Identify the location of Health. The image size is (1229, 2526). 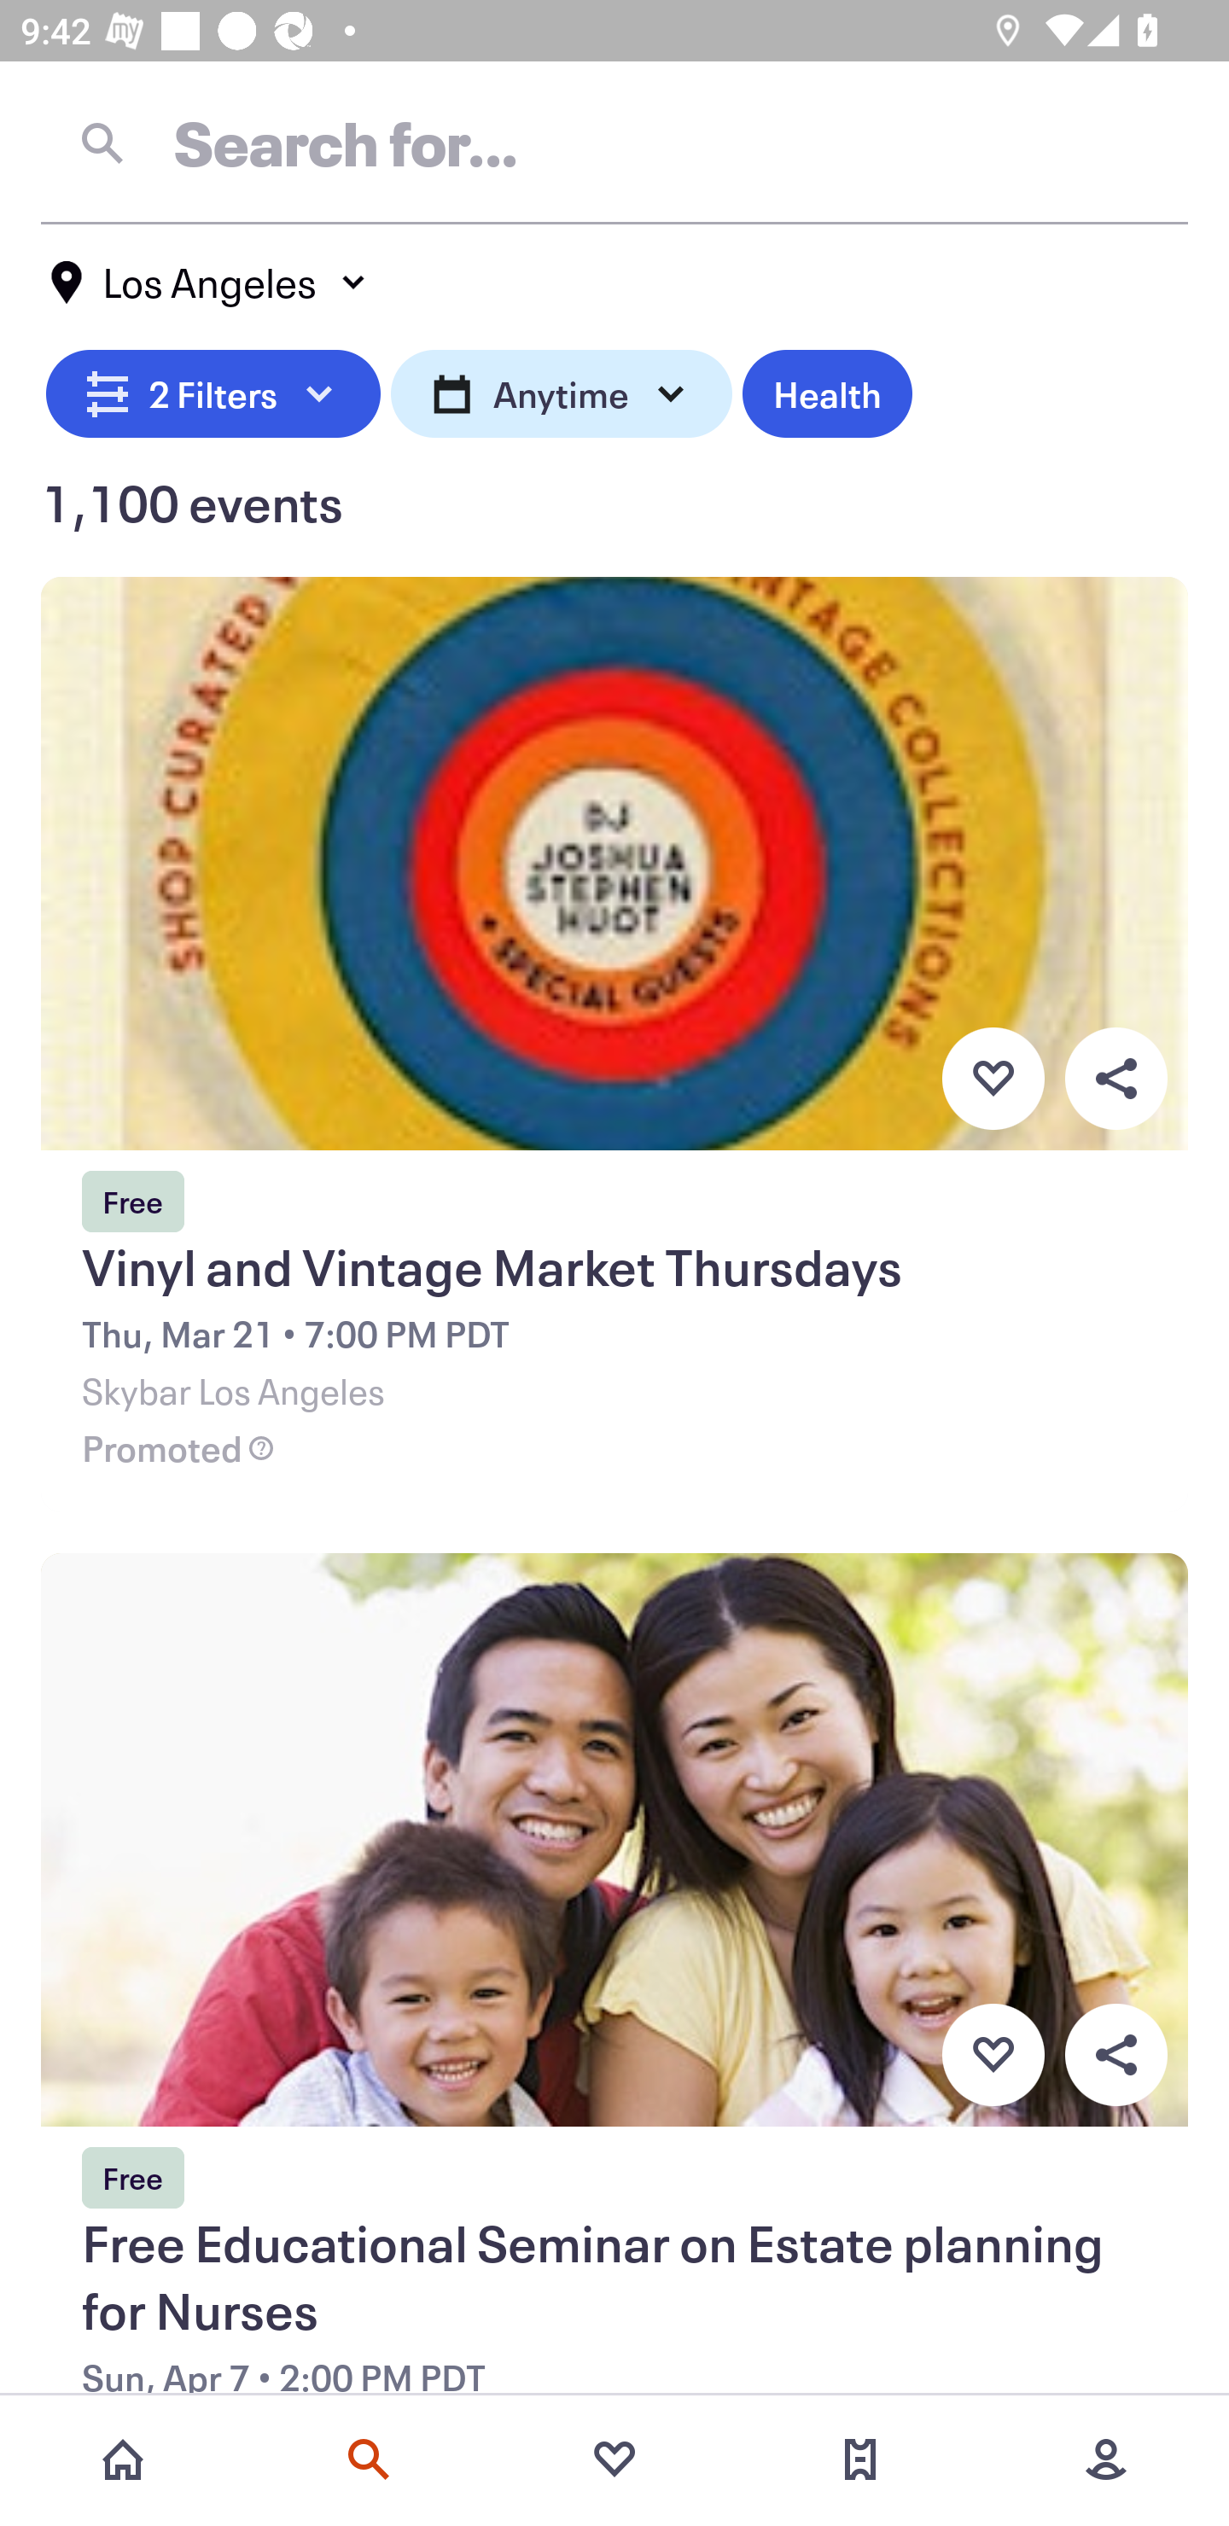
(826, 389).